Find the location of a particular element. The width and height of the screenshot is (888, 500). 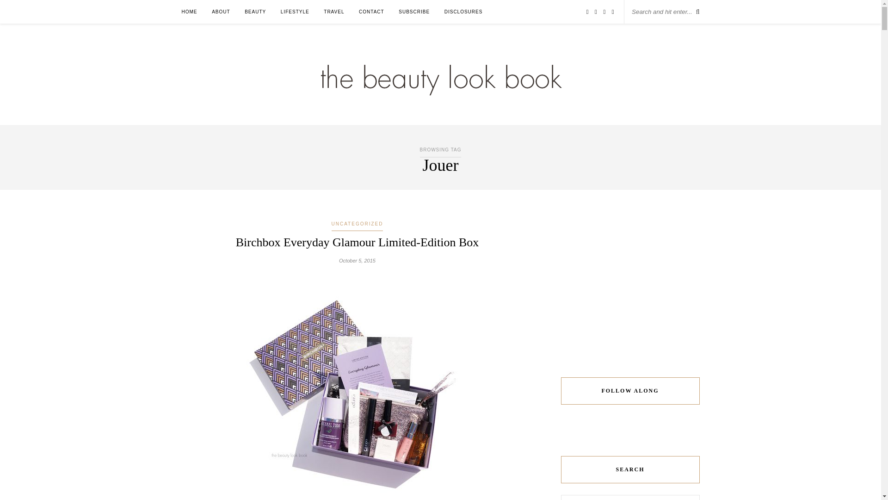

UNCATEGORIZED is located at coordinates (357, 224).